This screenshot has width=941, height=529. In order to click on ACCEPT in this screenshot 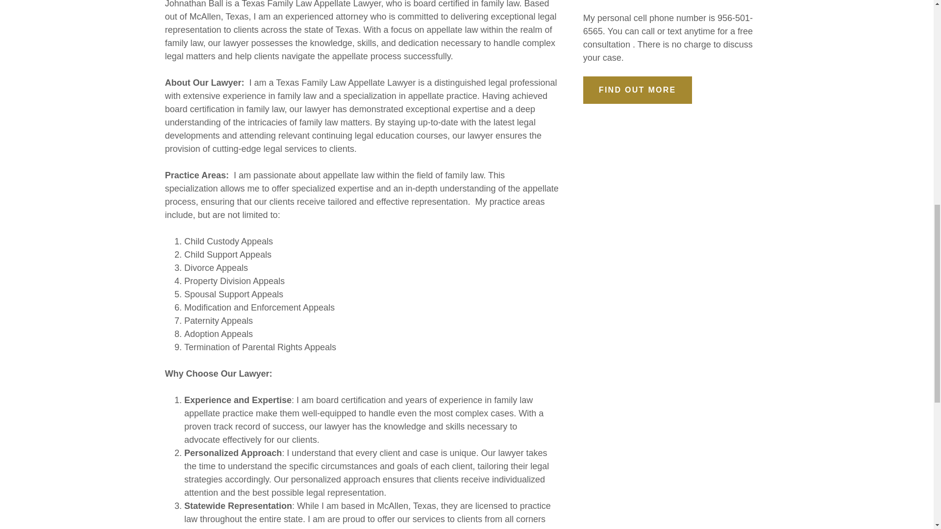, I will do `click(823, 210)`.